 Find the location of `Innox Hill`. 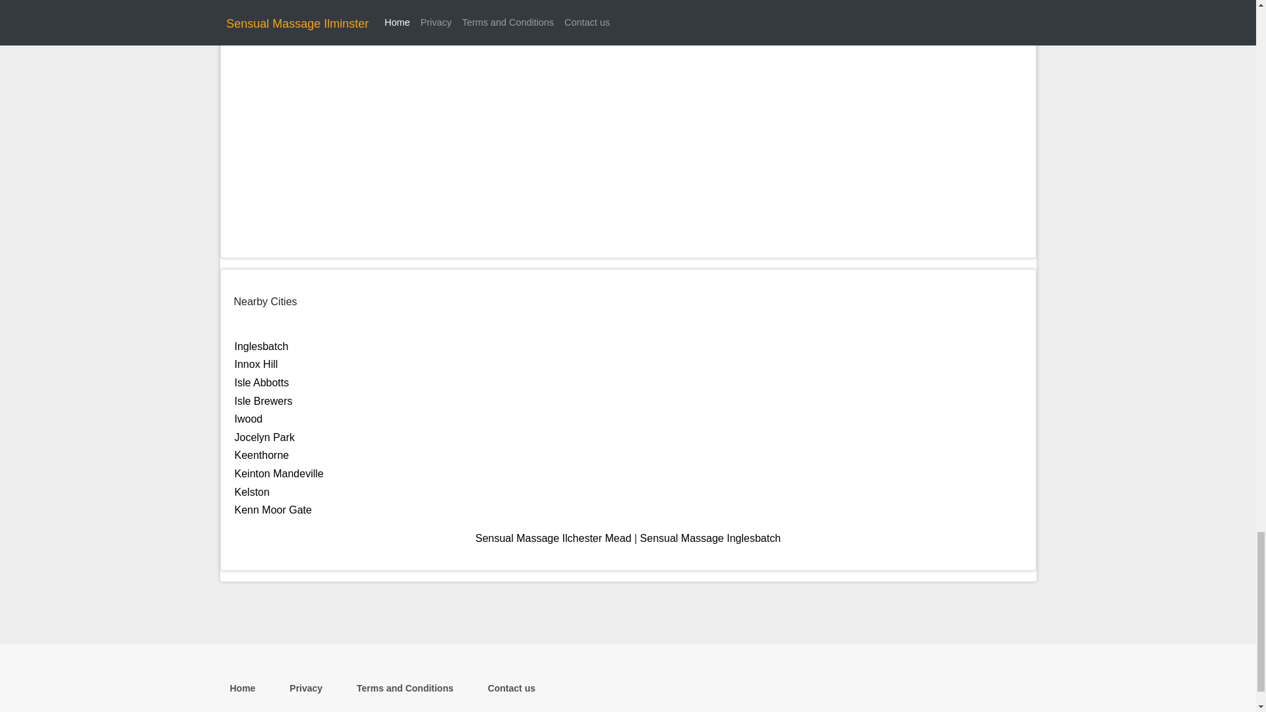

Innox Hill is located at coordinates (256, 364).